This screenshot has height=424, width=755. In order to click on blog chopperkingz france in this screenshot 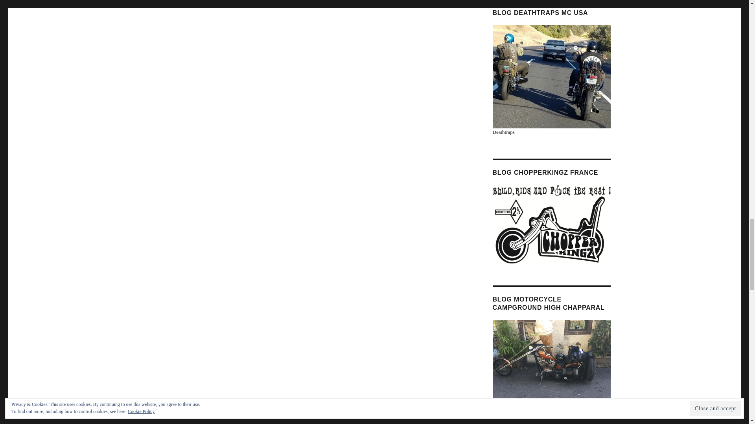, I will do `click(551, 223)`.